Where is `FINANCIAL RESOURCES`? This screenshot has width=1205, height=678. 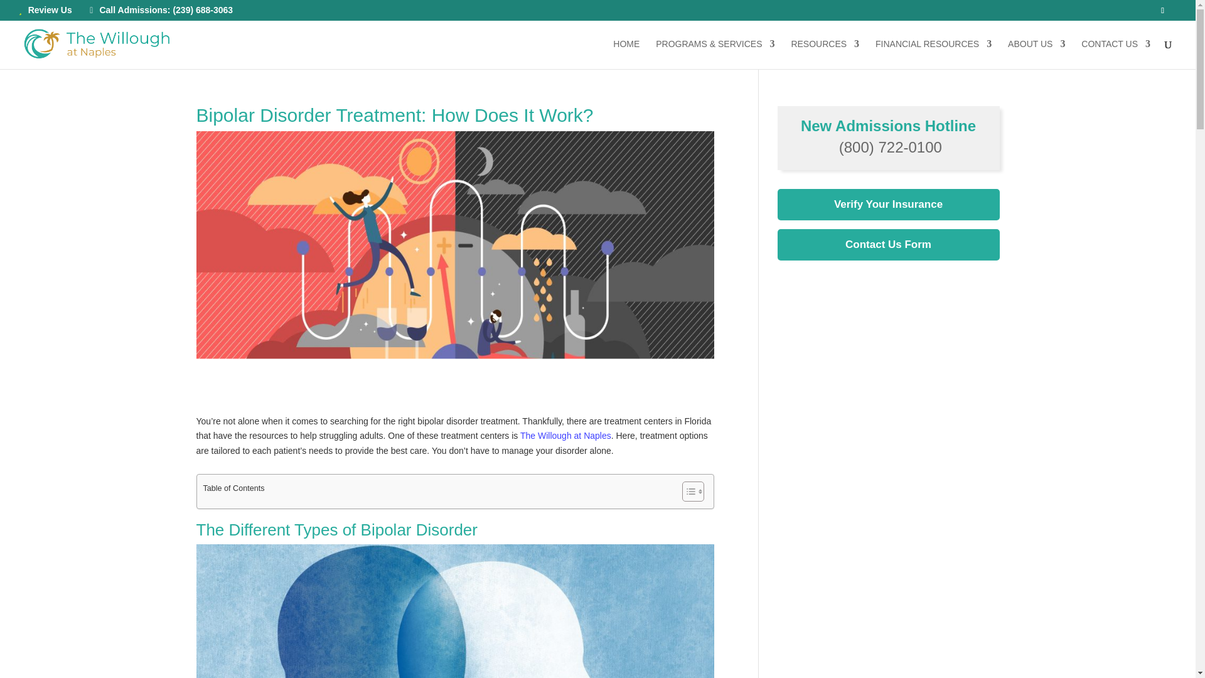
FINANCIAL RESOURCES is located at coordinates (934, 54).